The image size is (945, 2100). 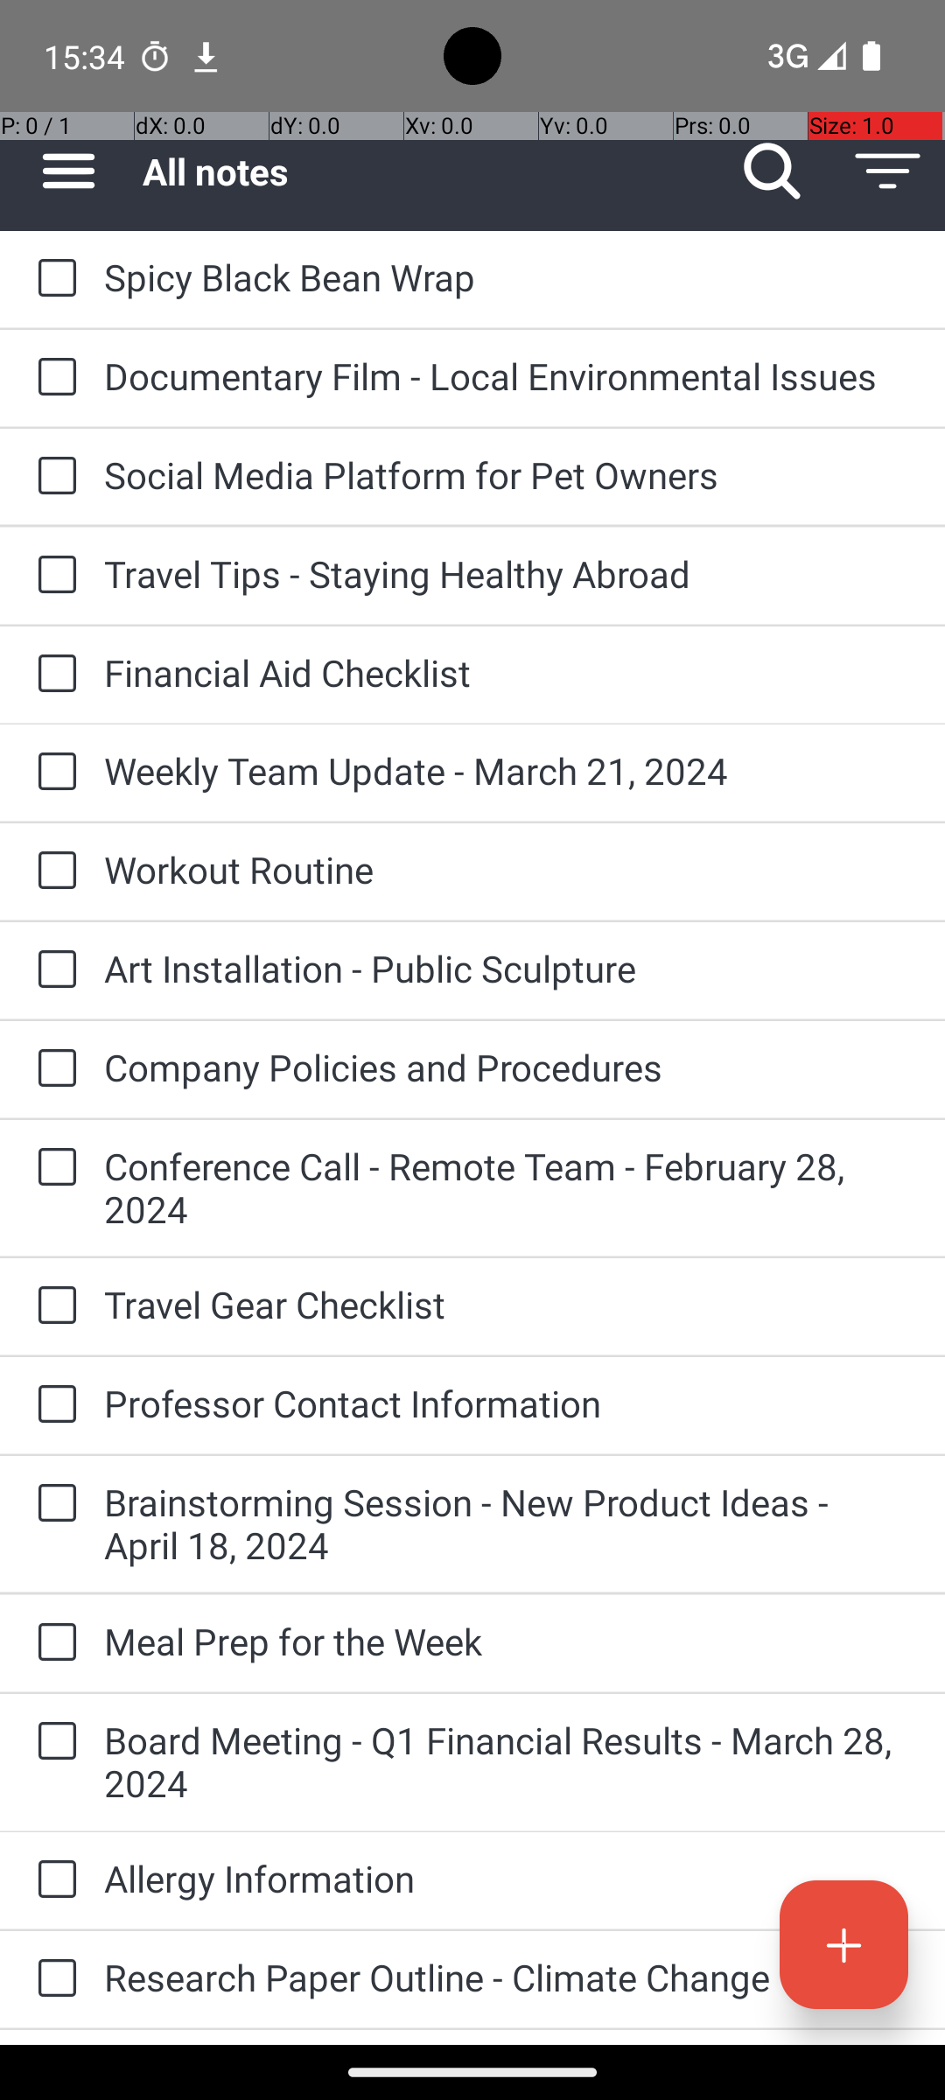 I want to click on Allergy Information, so click(x=507, y=1878).